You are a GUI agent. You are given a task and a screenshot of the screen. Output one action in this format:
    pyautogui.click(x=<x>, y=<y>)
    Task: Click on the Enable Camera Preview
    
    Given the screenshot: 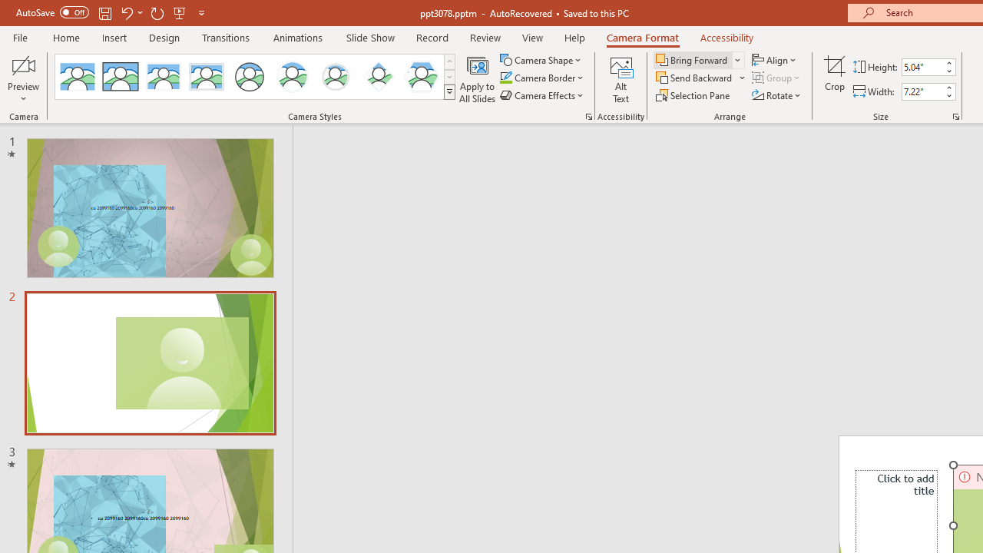 What is the action you would take?
    pyautogui.click(x=23, y=65)
    